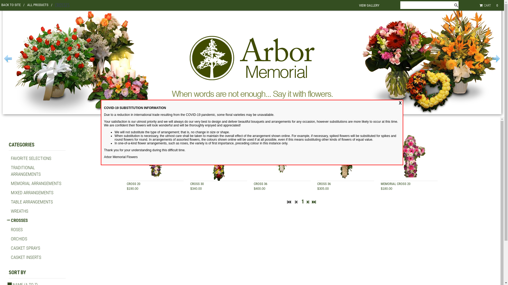 Image resolution: width=508 pixels, height=285 pixels. What do you see at coordinates (25, 248) in the screenshot?
I see `CASKET SPRAYS` at bounding box center [25, 248].